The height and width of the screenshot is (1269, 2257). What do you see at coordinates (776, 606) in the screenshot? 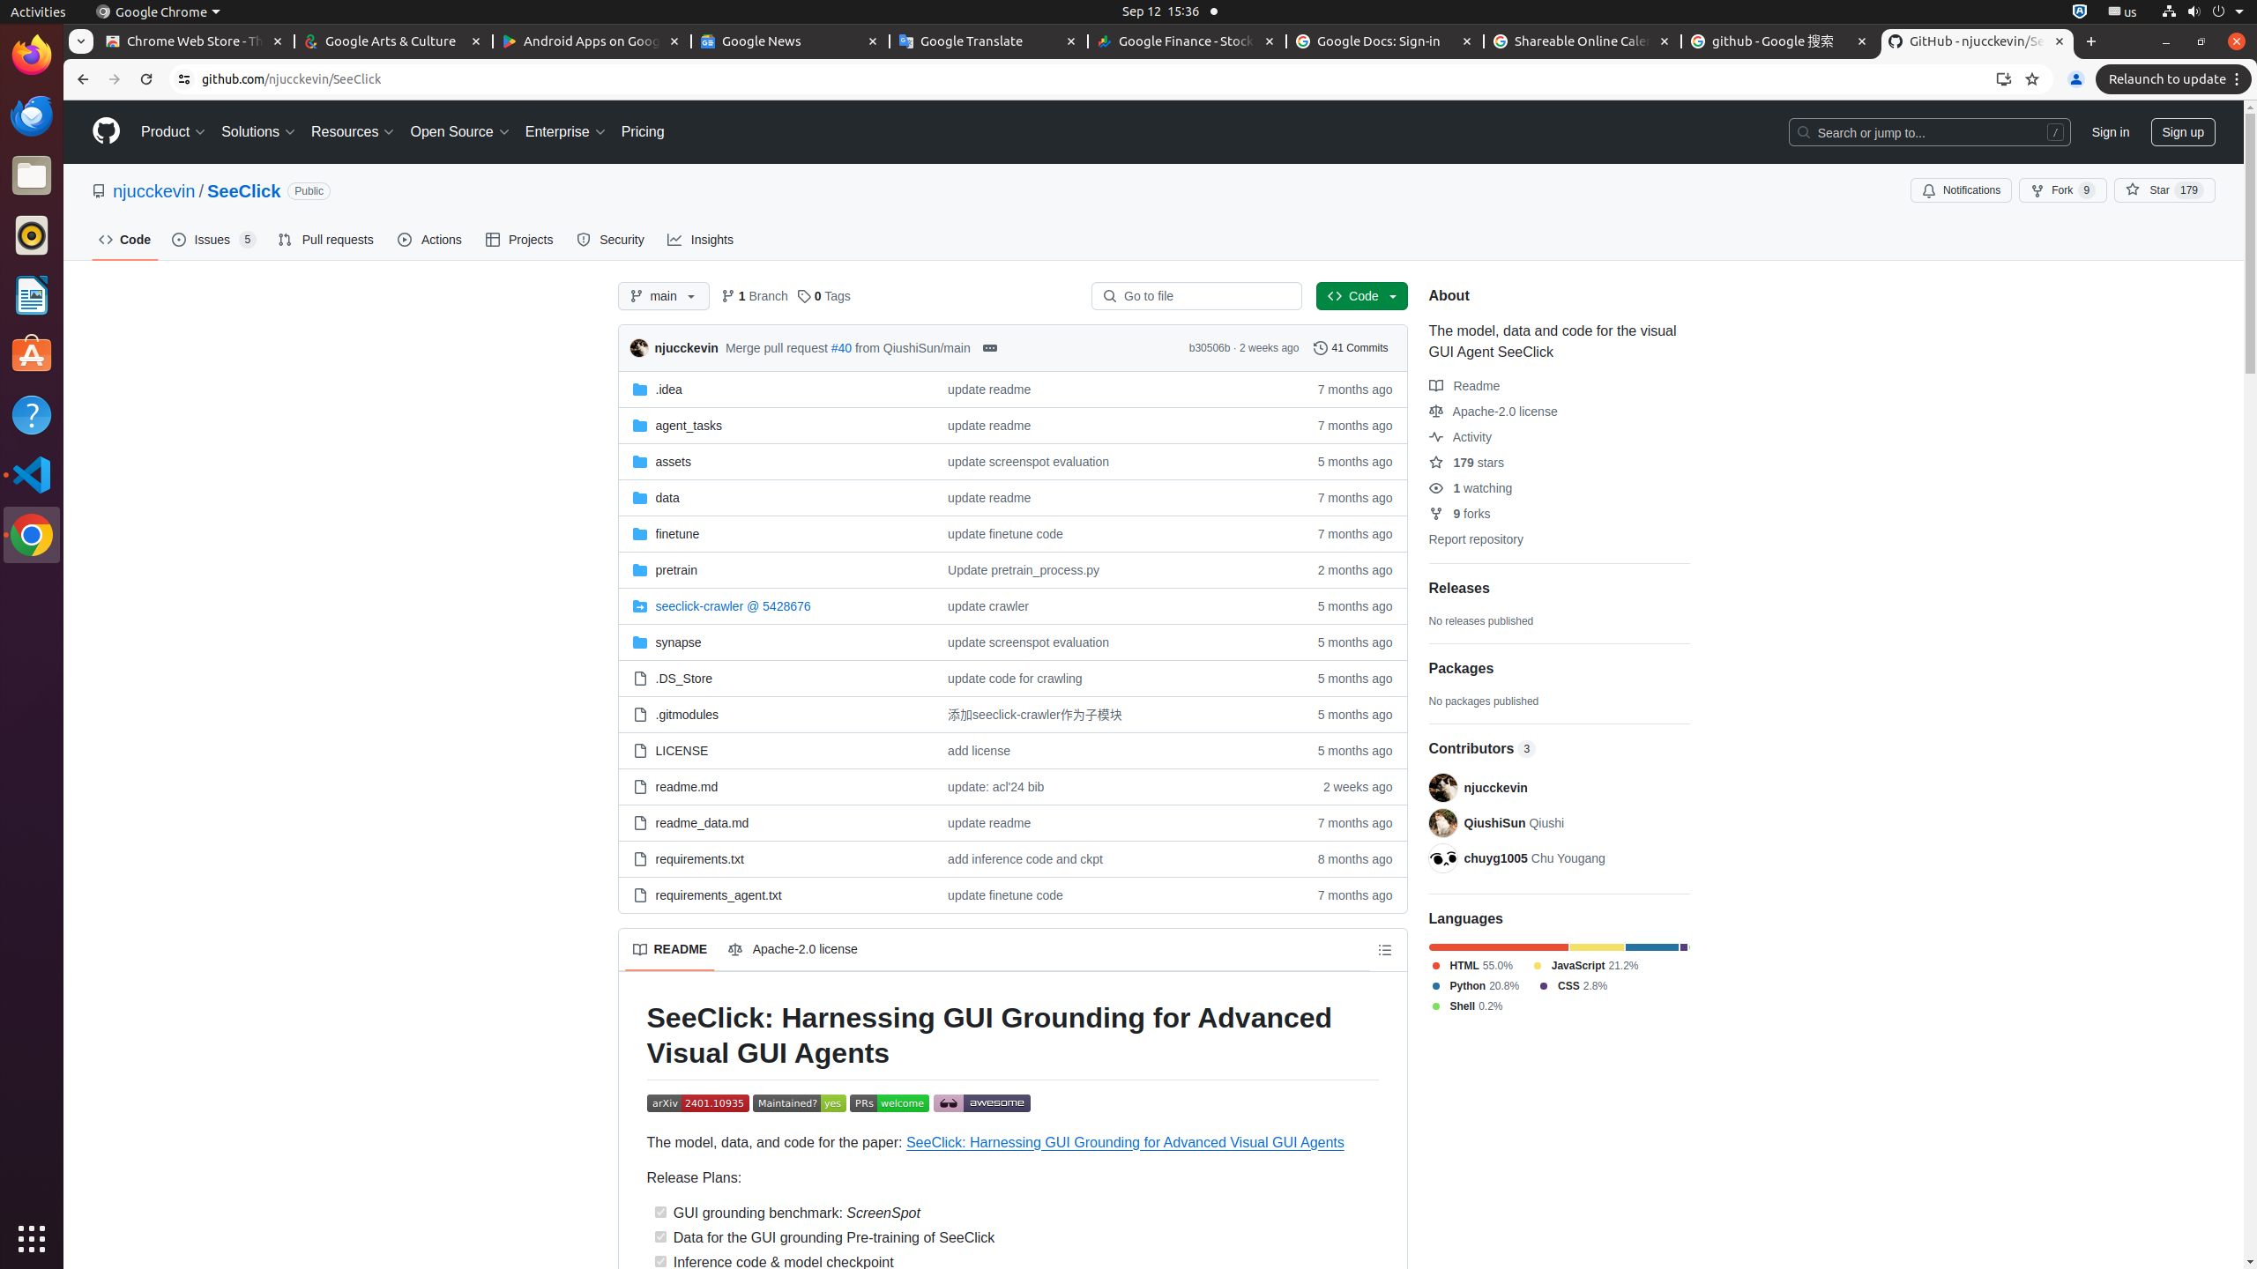
I see `seeclick-crawler, (Submodule)` at bounding box center [776, 606].